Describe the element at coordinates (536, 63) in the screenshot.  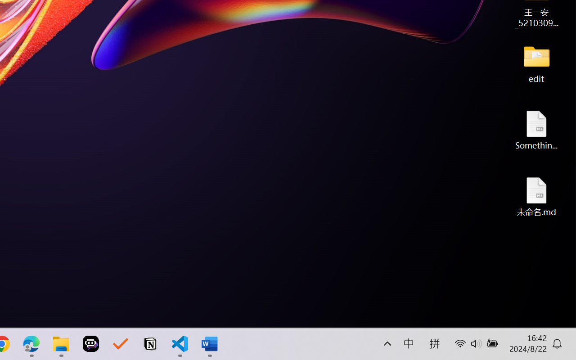
I see `edit` at that location.